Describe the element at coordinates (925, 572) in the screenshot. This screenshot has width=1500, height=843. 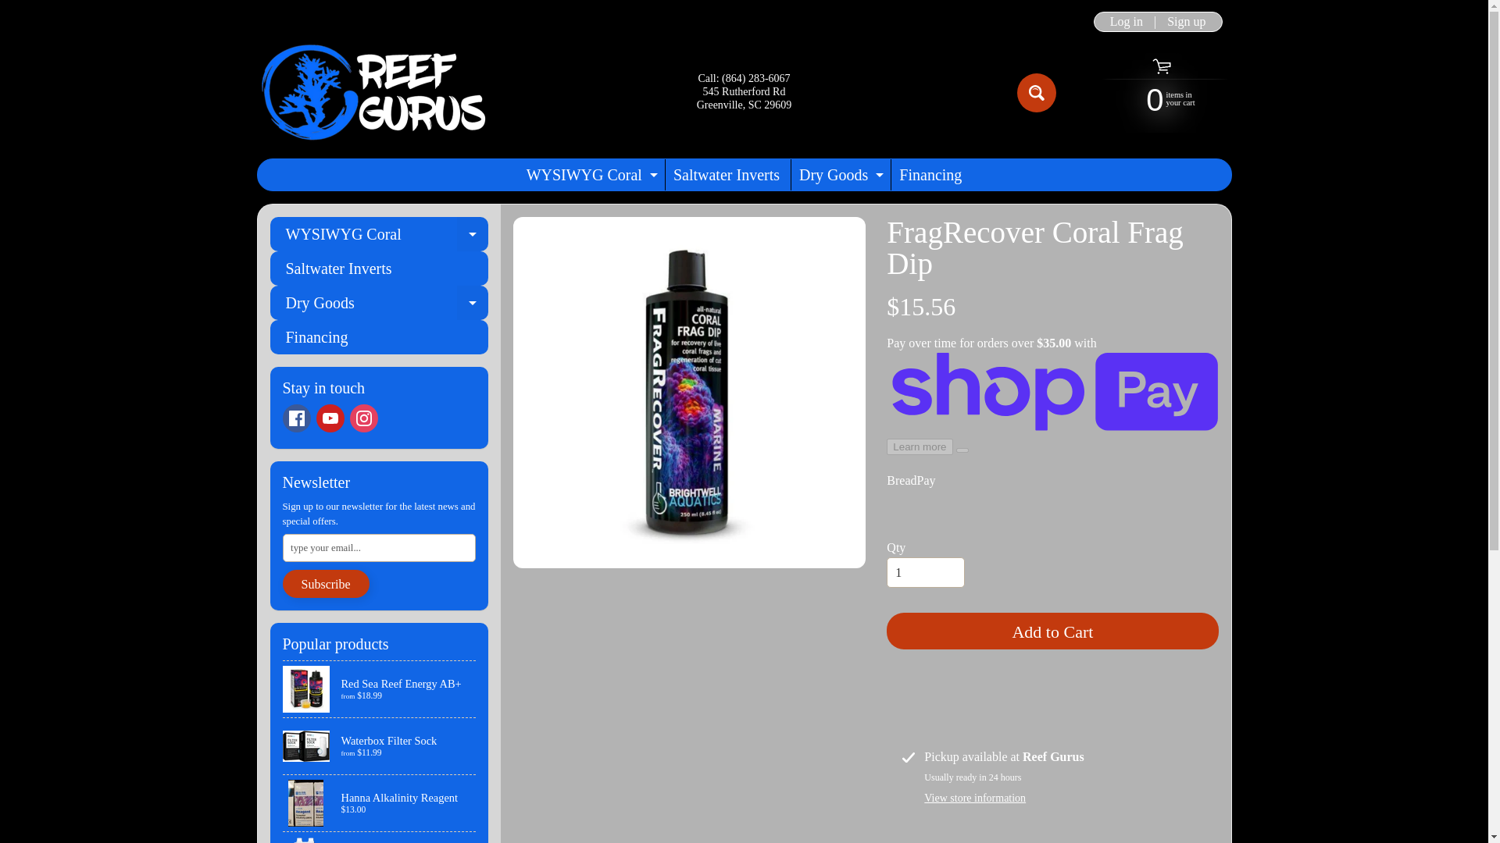
I see `1` at that location.